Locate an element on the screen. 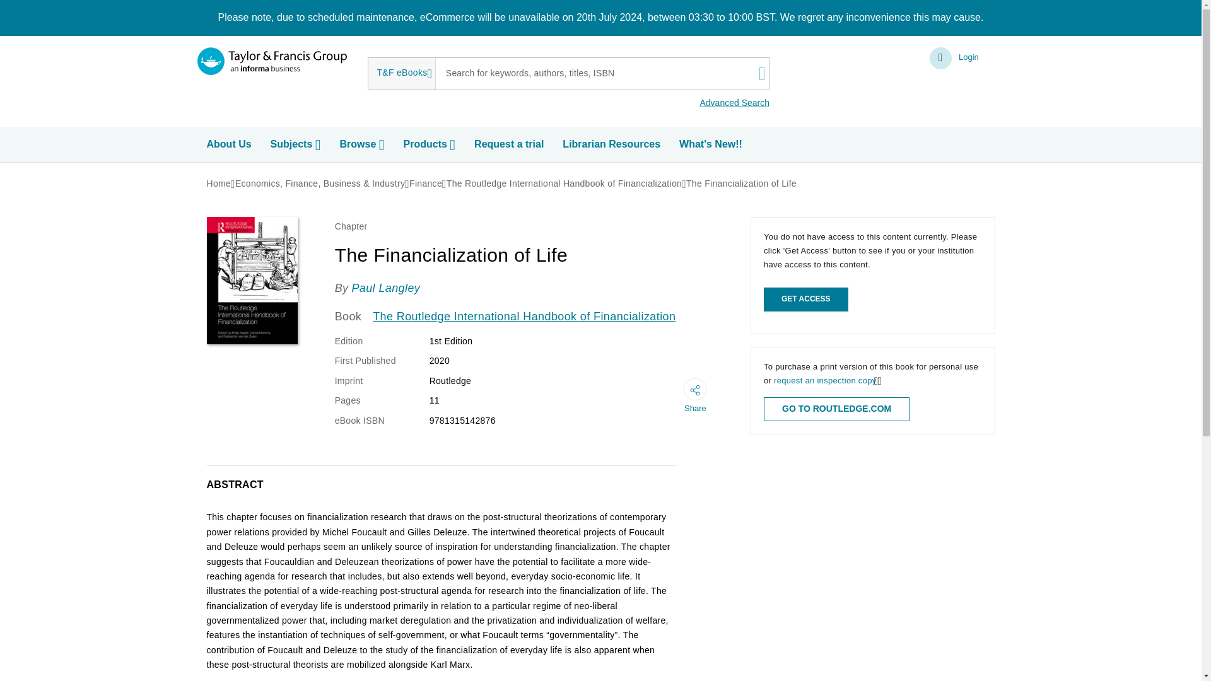 The width and height of the screenshot is (1211, 681). What's New!! is located at coordinates (713, 144).